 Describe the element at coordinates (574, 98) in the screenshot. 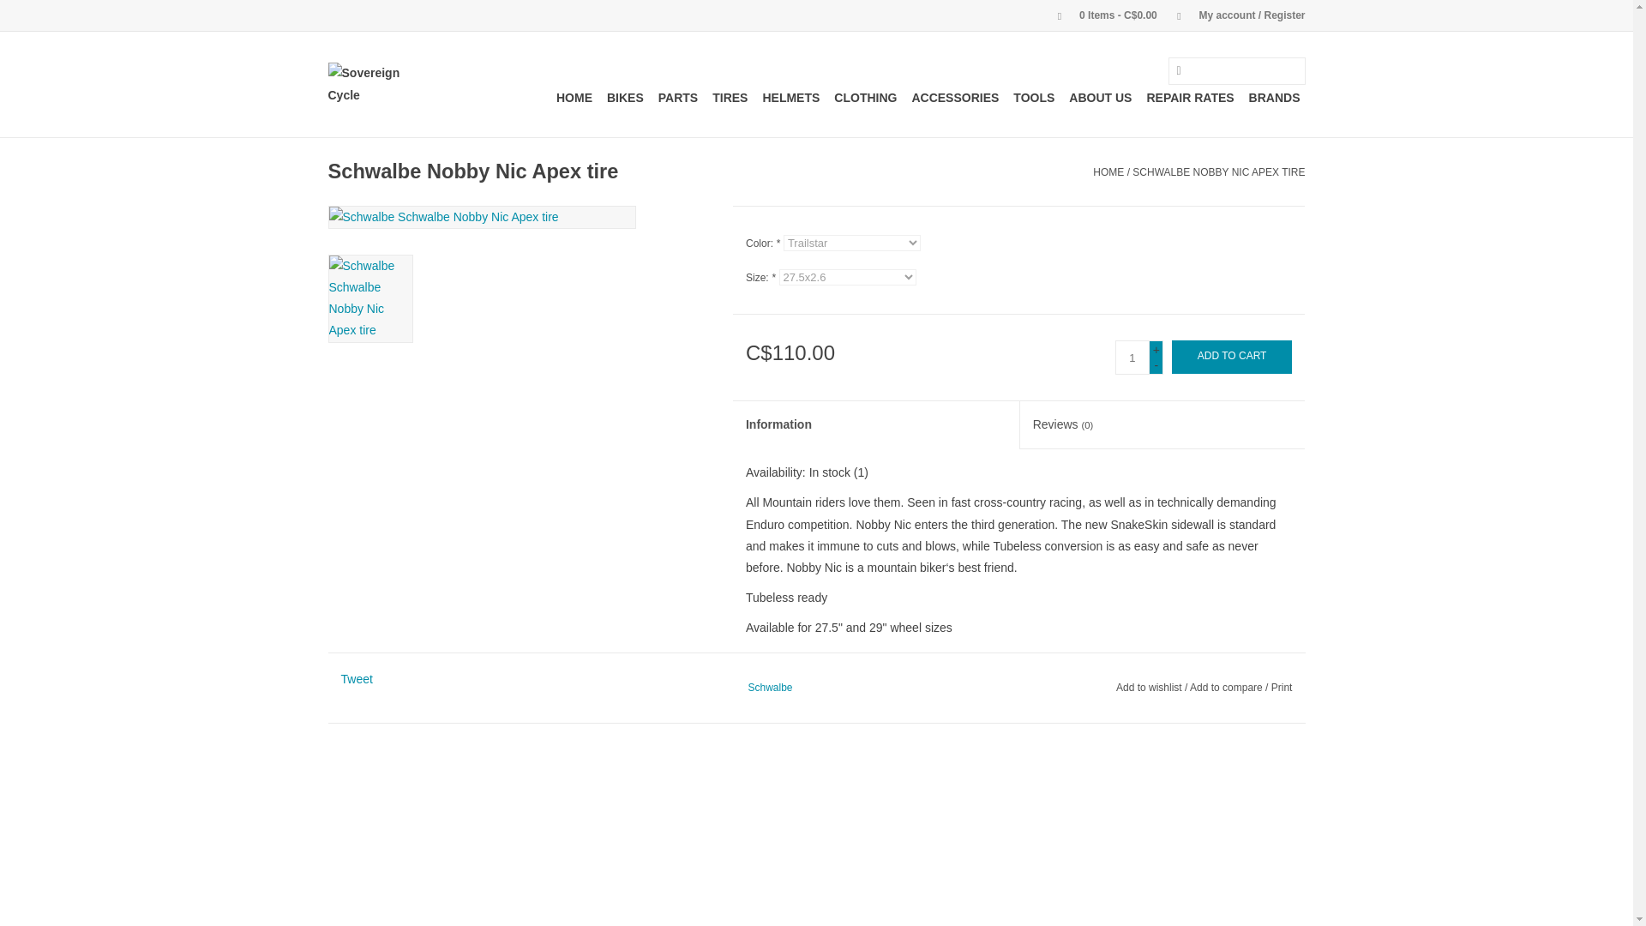

I see `HOME` at that location.